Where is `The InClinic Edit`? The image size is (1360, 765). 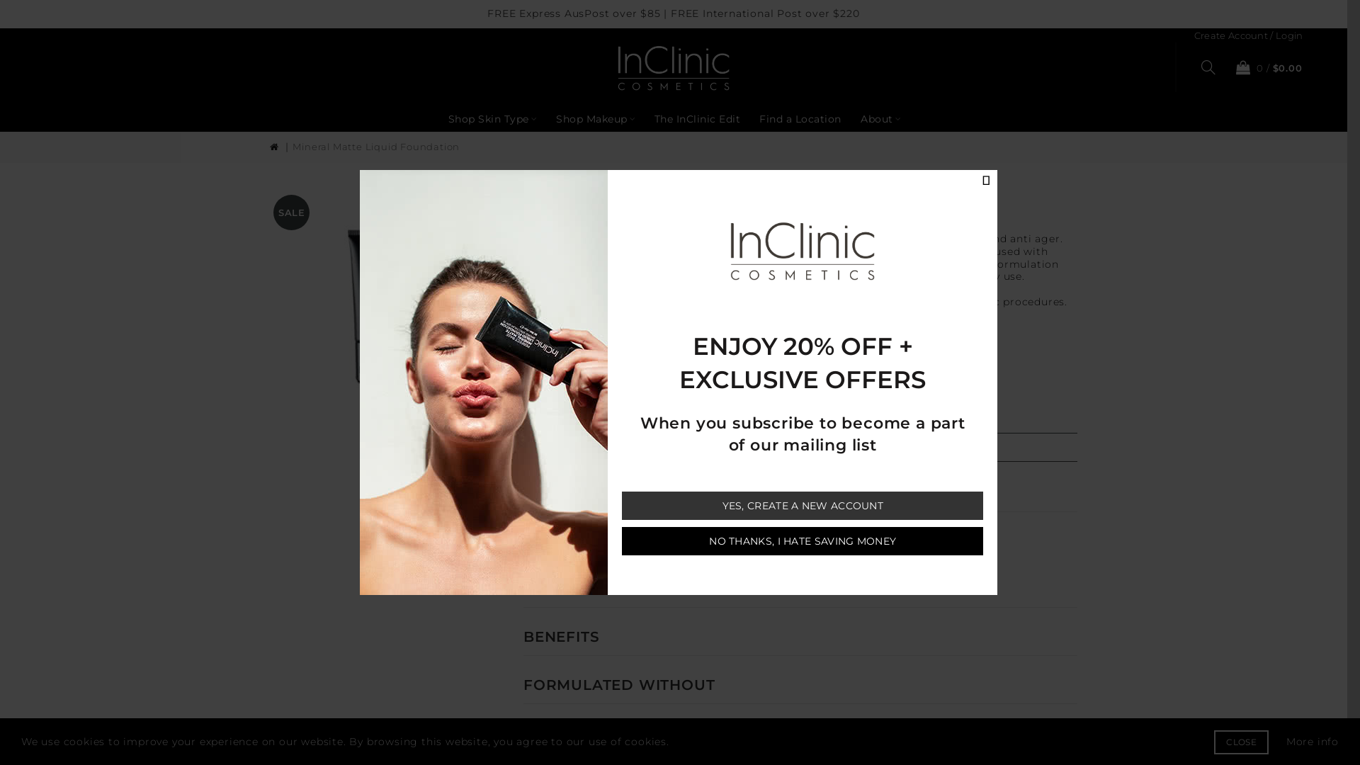 The InClinic Edit is located at coordinates (698, 119).